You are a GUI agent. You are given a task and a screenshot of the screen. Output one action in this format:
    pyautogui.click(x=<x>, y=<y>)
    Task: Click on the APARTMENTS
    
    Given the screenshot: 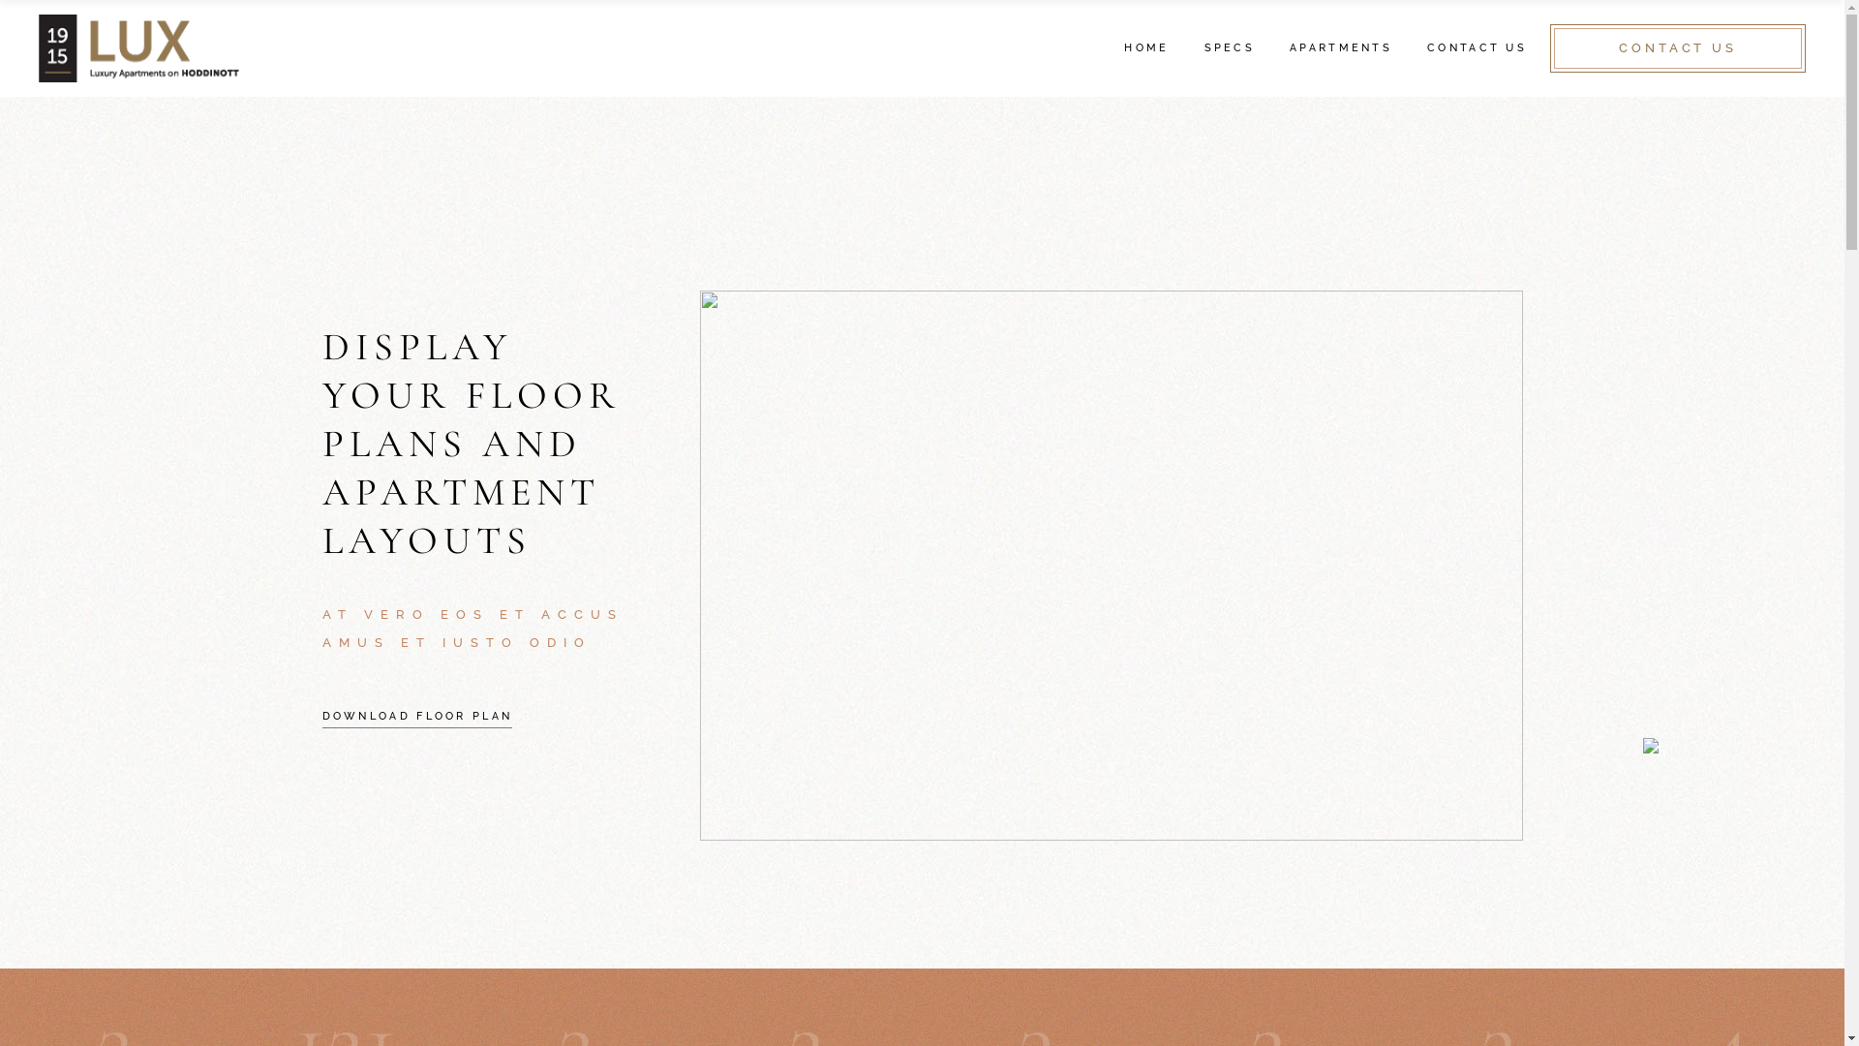 What is the action you would take?
    pyautogui.click(x=1341, y=48)
    